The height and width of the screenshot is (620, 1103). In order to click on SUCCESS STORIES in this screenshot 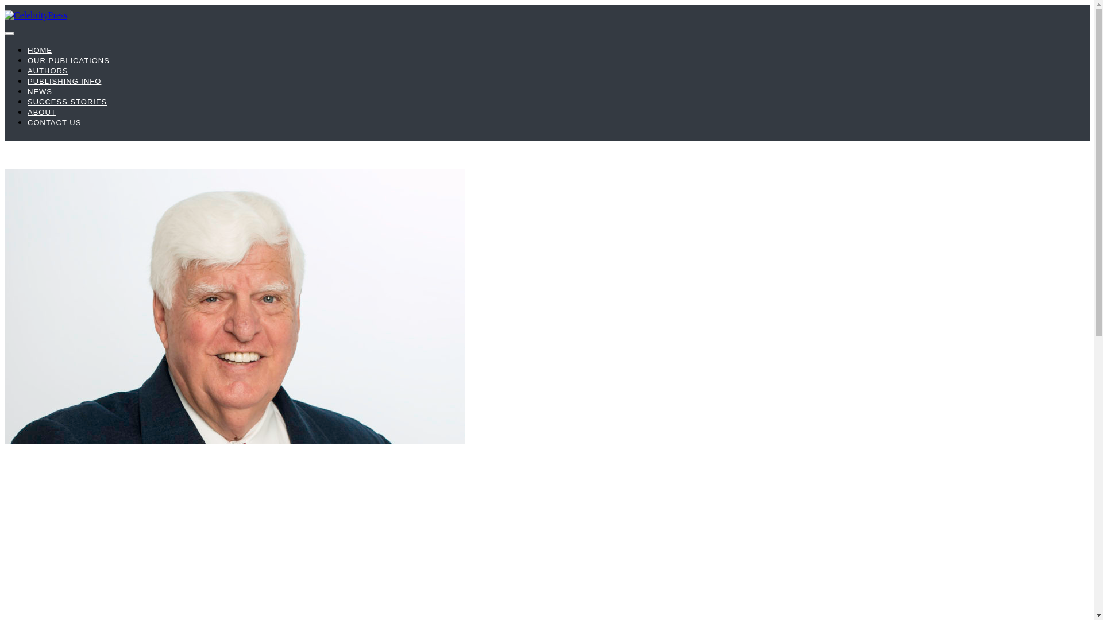, I will do `click(67, 101)`.